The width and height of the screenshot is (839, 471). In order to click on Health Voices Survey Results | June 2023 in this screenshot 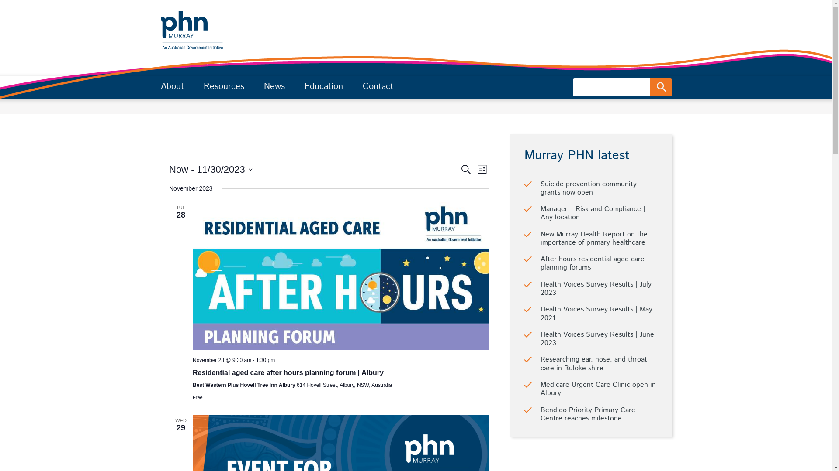, I will do `click(597, 339)`.